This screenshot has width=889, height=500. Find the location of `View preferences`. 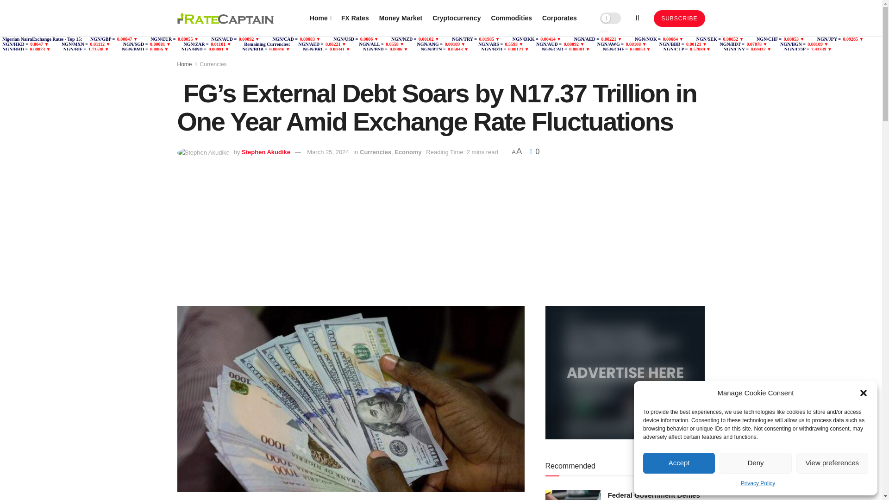

View preferences is located at coordinates (833, 463).